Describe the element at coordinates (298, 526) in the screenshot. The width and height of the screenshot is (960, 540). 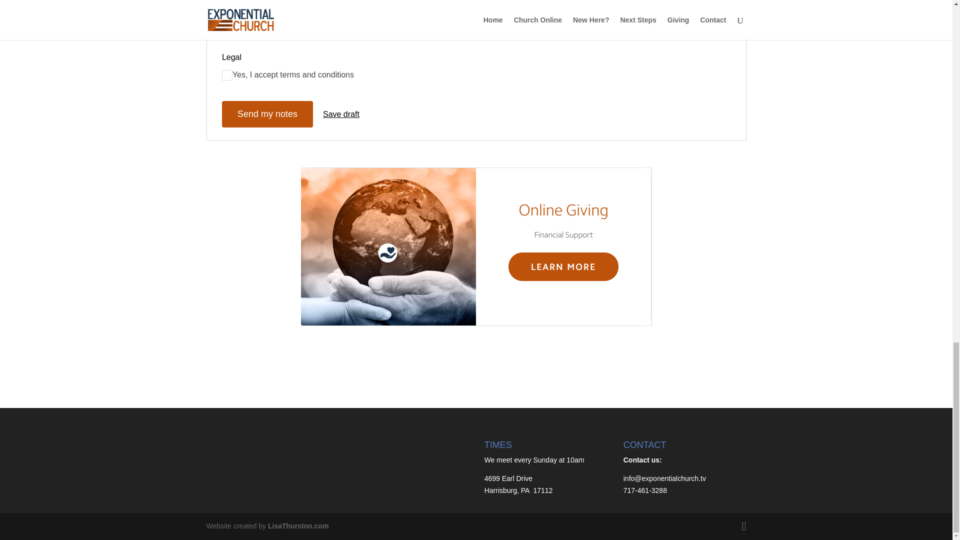
I see `LisaThurston.com` at that location.